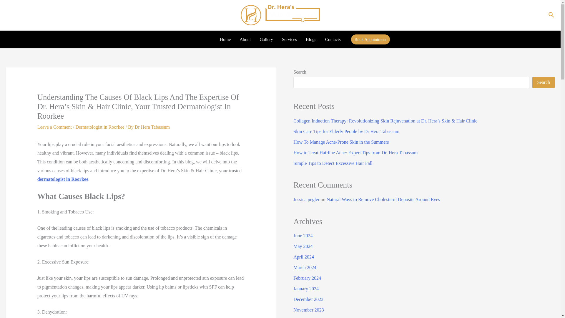 The height and width of the screenshot is (318, 565). What do you see at coordinates (245, 39) in the screenshot?
I see `About` at bounding box center [245, 39].